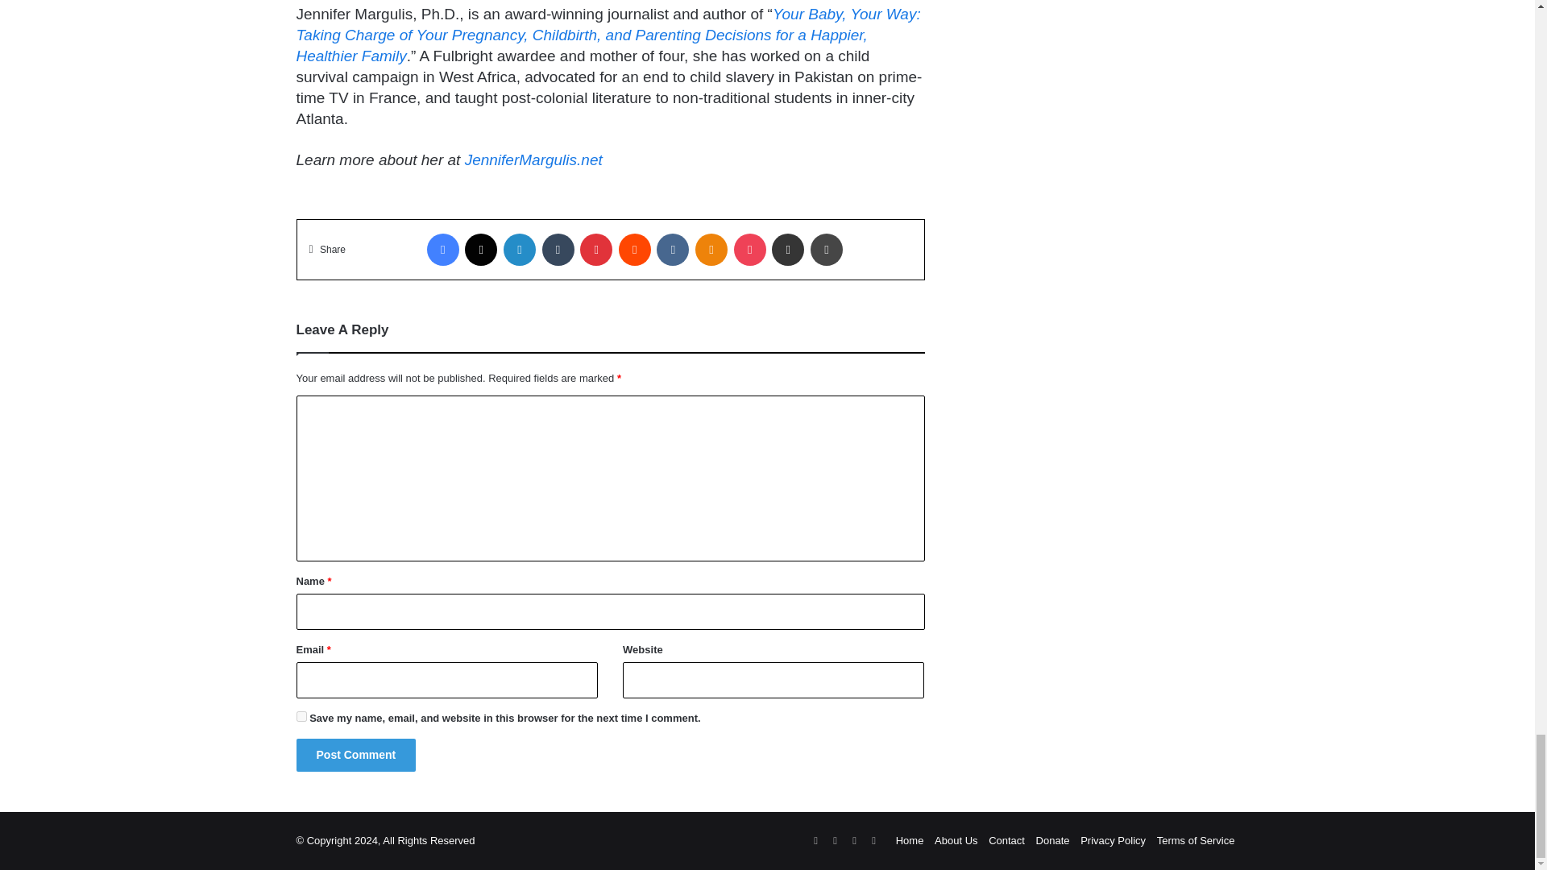 The width and height of the screenshot is (1547, 870). Describe the element at coordinates (480, 250) in the screenshot. I see `X` at that location.